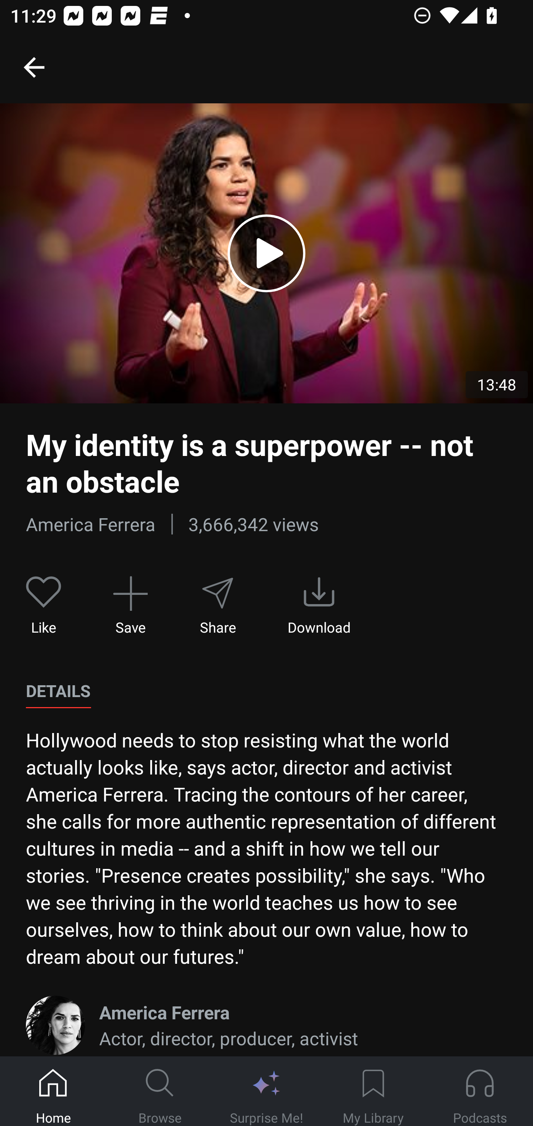 This screenshot has height=1126, width=533. I want to click on Share, so click(217, 606).